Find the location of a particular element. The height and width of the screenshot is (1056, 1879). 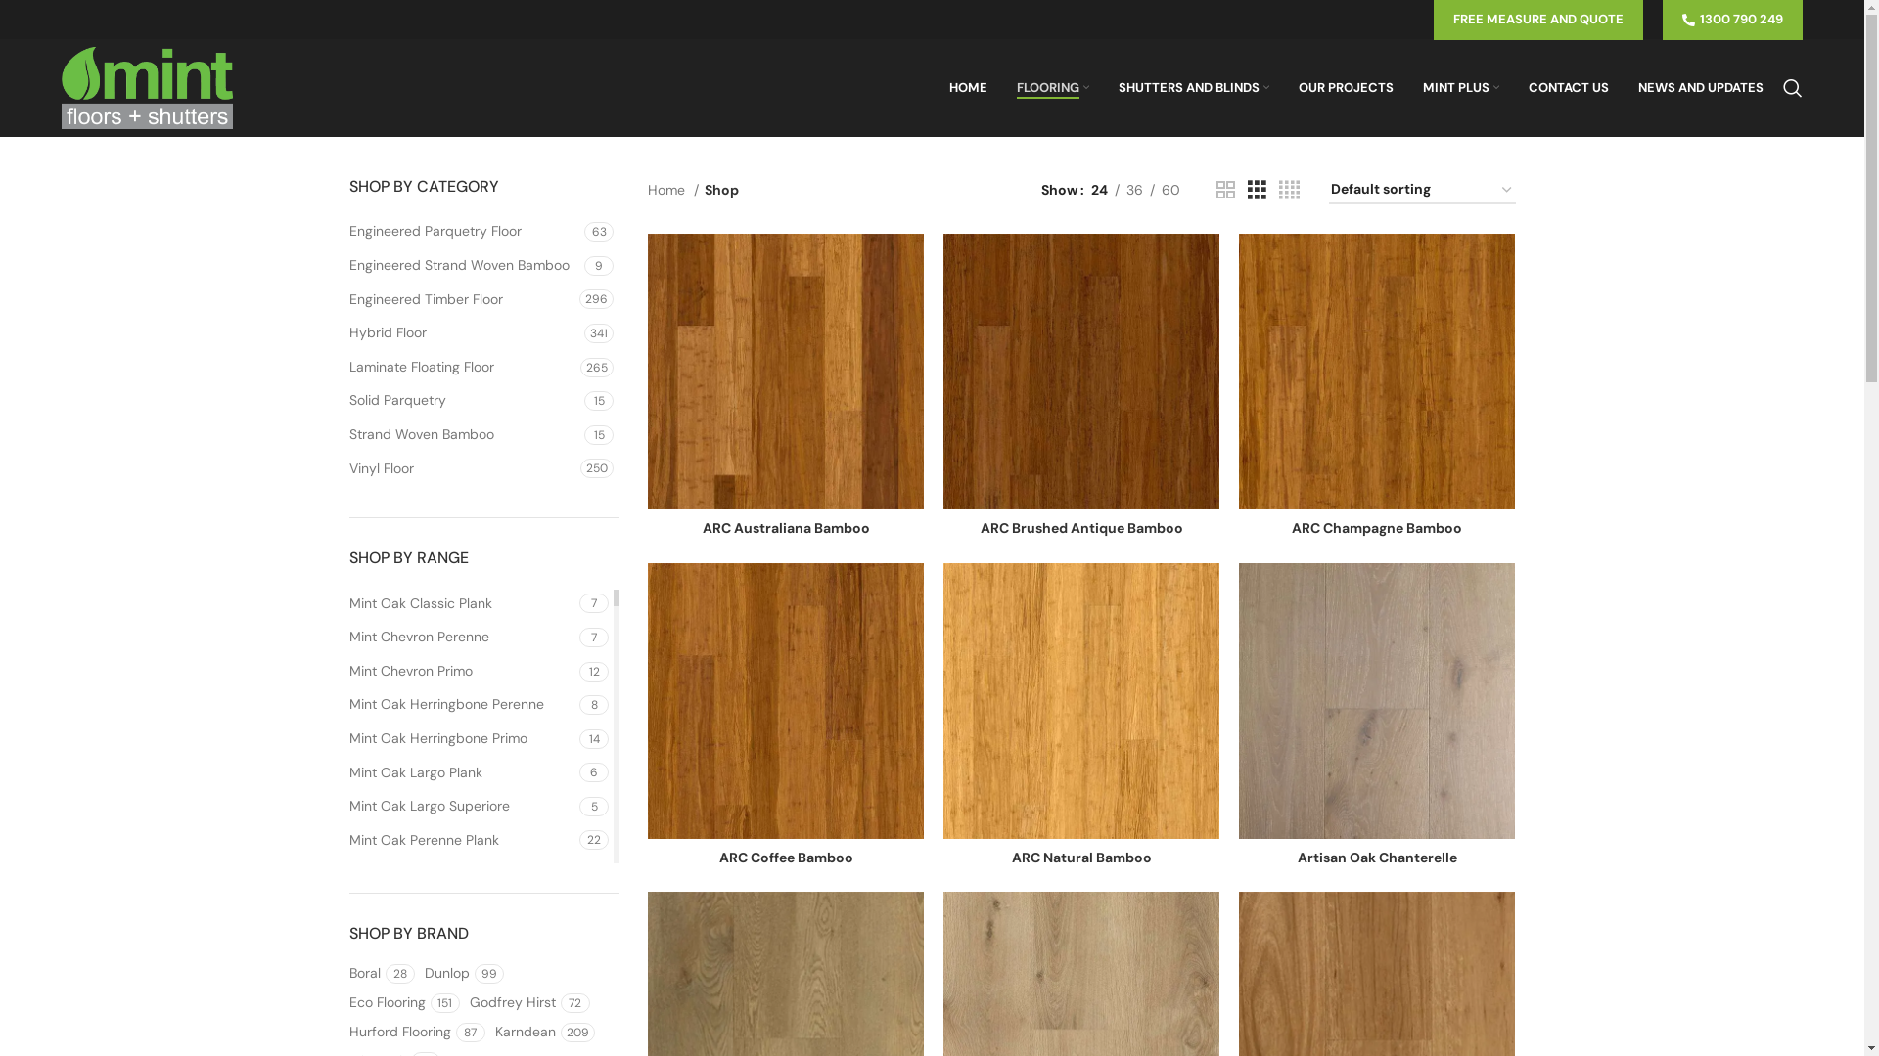

Dunlop is located at coordinates (447, 974).